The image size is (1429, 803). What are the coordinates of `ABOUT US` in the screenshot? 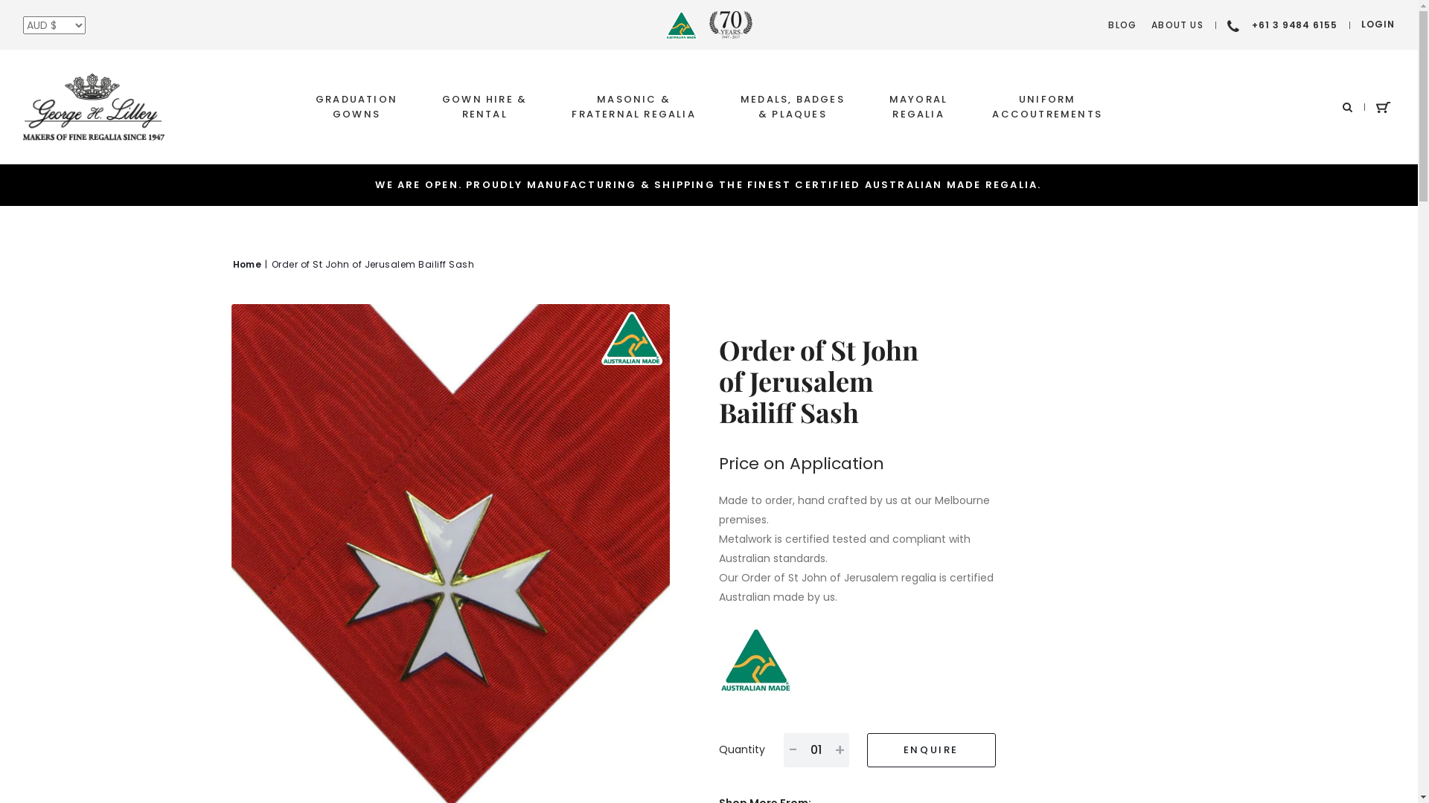 It's located at (1177, 25).